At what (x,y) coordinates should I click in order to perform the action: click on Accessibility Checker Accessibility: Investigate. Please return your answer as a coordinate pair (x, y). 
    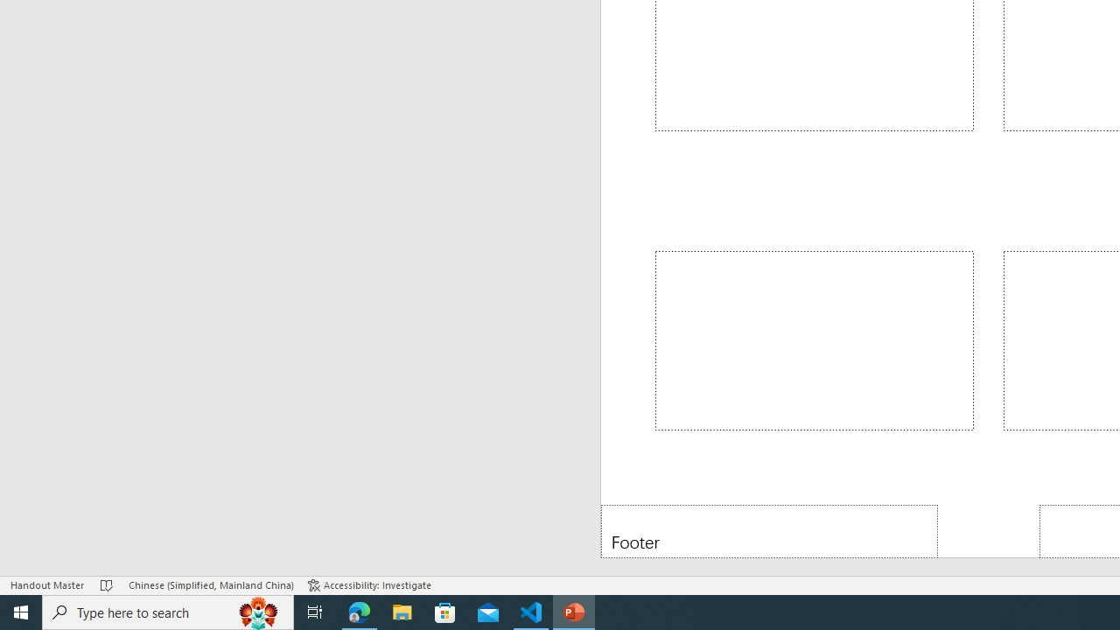
    Looking at the image, I should click on (369, 584).